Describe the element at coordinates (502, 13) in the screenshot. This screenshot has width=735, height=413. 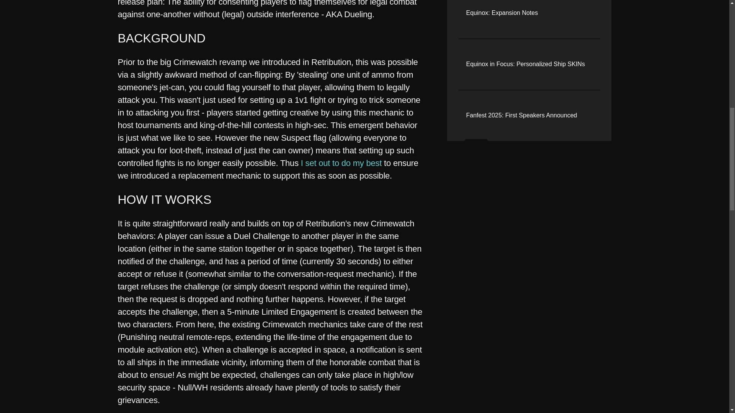
I see `Equinox: Expansion Notes` at that location.